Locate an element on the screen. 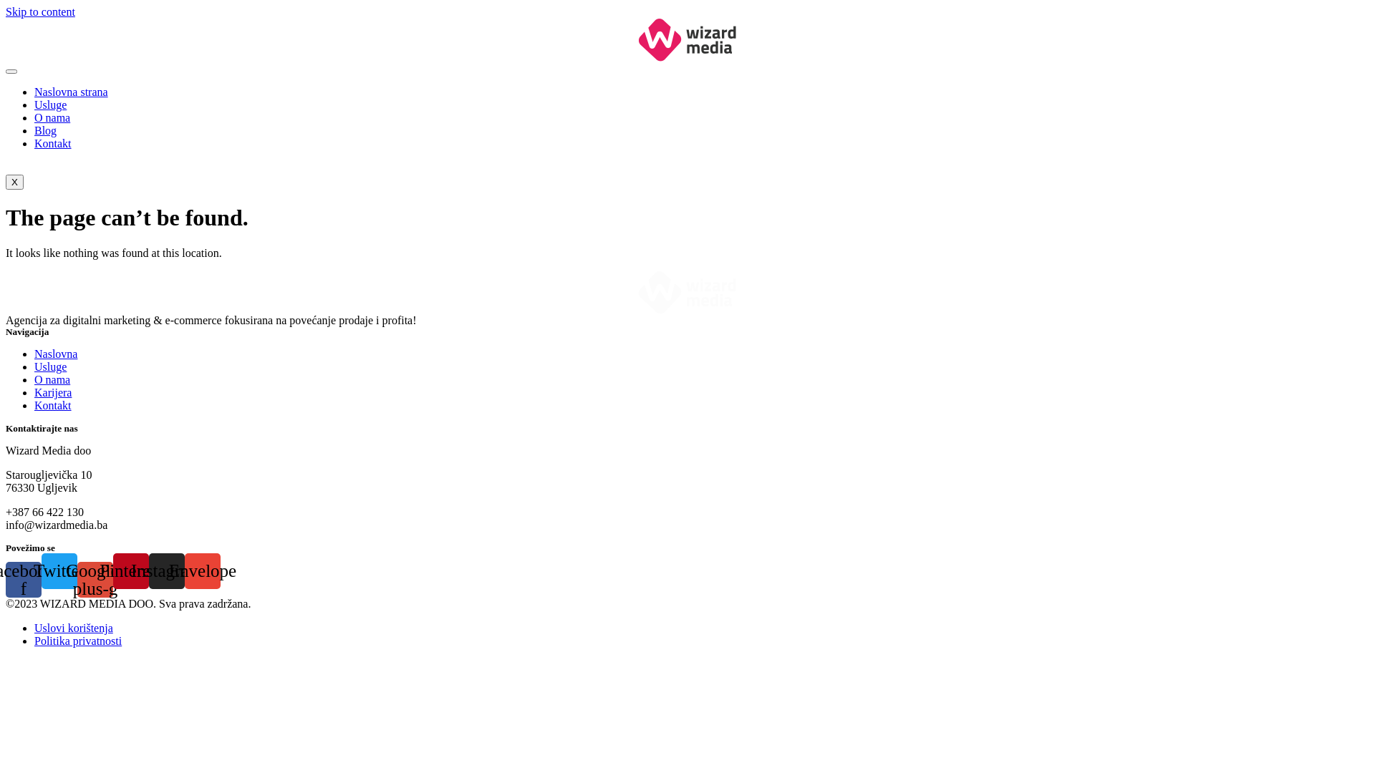 Image resolution: width=1375 pixels, height=773 pixels. Kontakt is located at coordinates (53, 143).